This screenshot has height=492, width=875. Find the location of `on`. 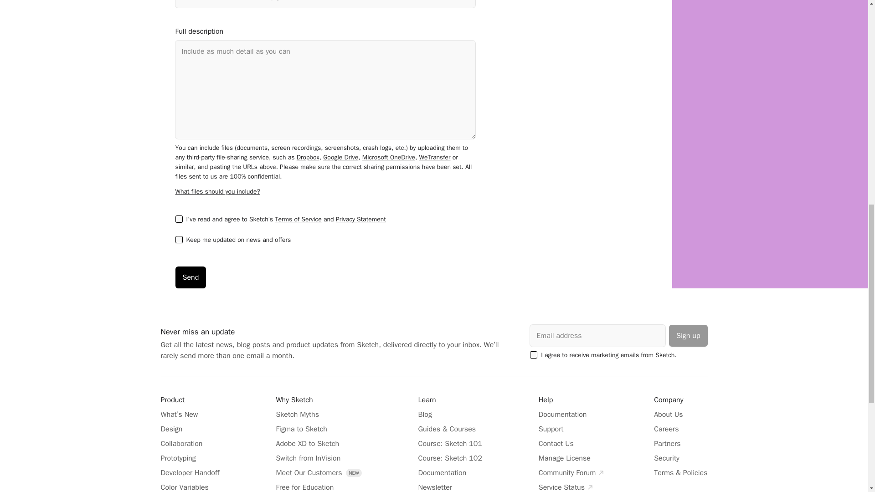

on is located at coordinates (533, 355).